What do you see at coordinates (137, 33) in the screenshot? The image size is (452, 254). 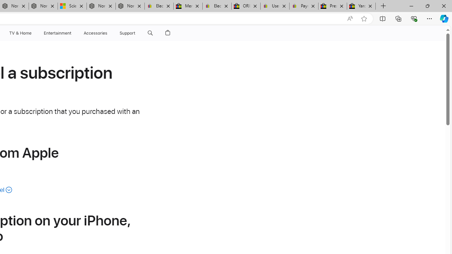 I see `Support menu` at bounding box center [137, 33].